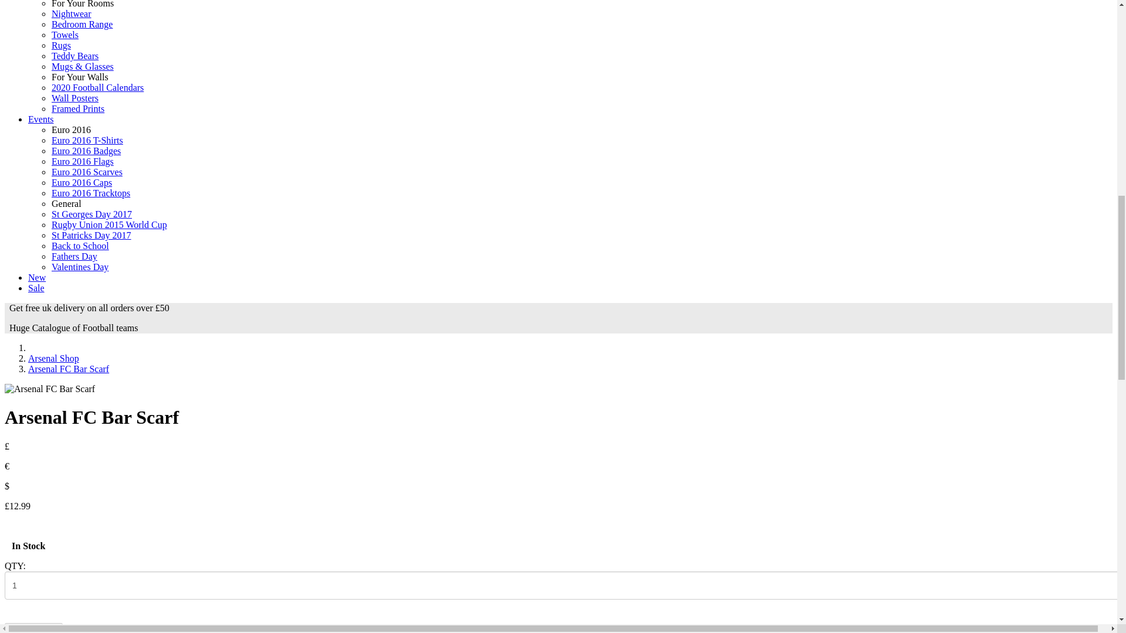 Image resolution: width=1126 pixels, height=633 pixels. I want to click on Arsenal Shop, so click(53, 358).